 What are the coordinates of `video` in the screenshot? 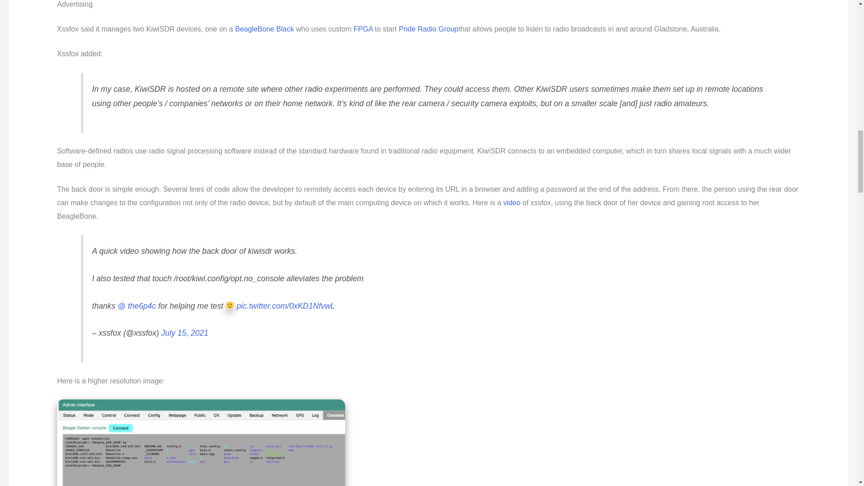 It's located at (511, 202).